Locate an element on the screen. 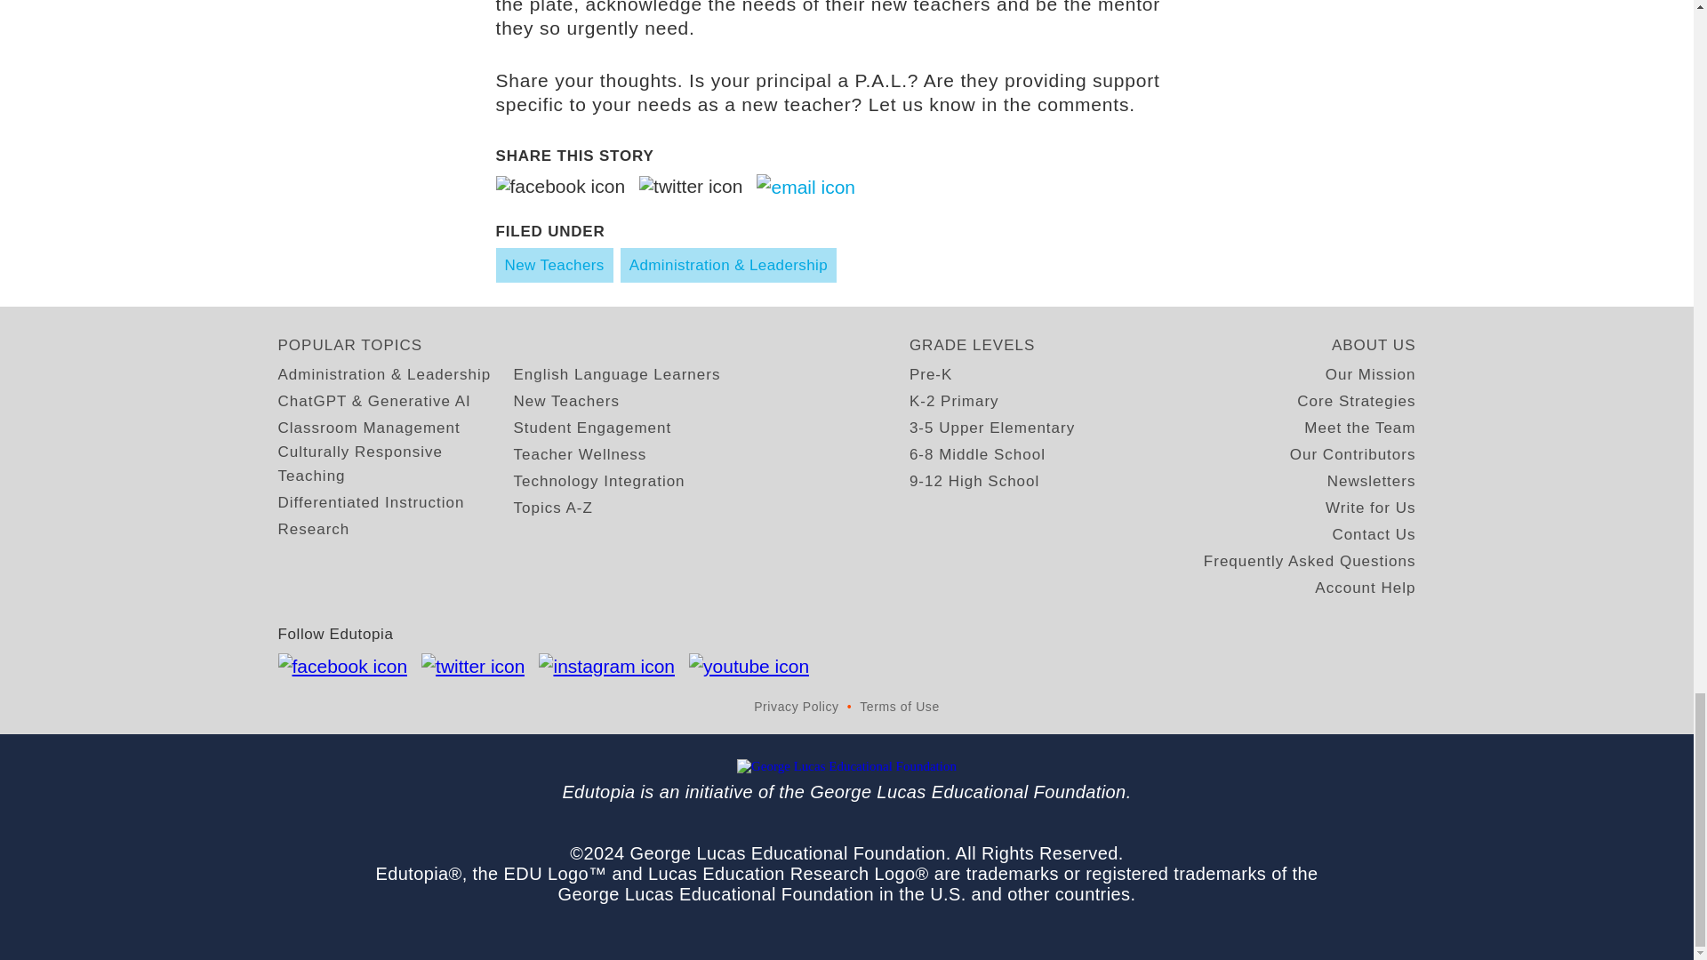  Research is located at coordinates (313, 530).